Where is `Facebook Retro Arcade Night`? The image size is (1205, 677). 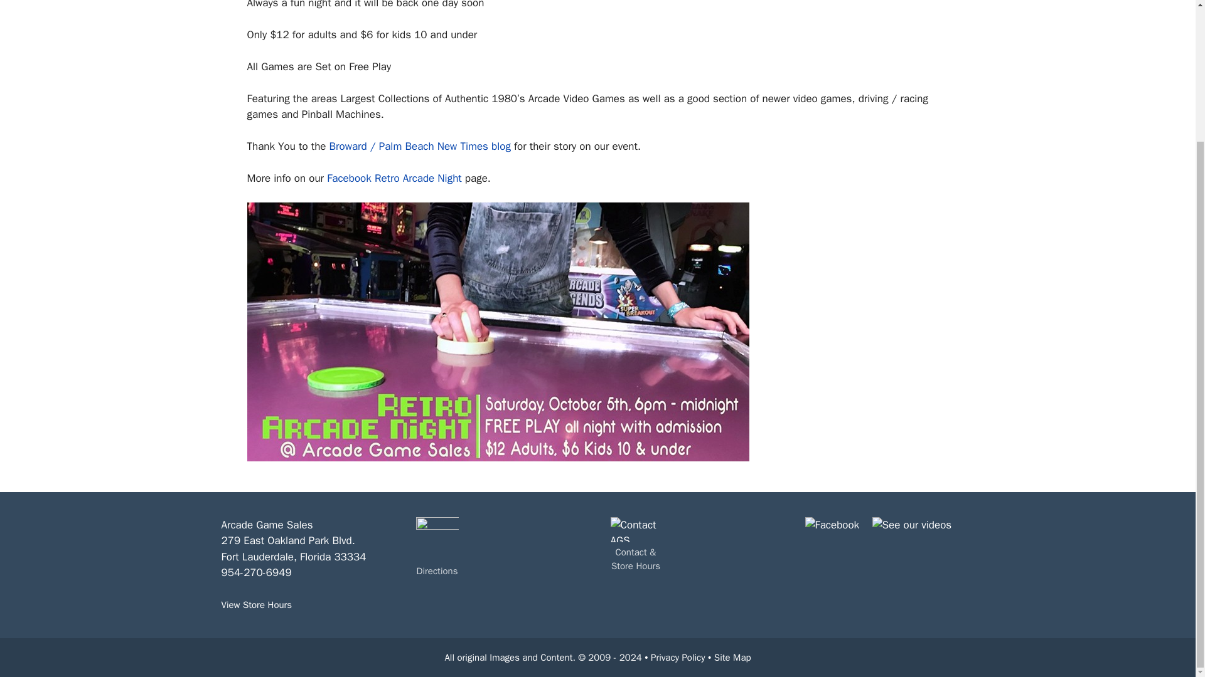 Facebook Retro Arcade Night is located at coordinates (394, 178).